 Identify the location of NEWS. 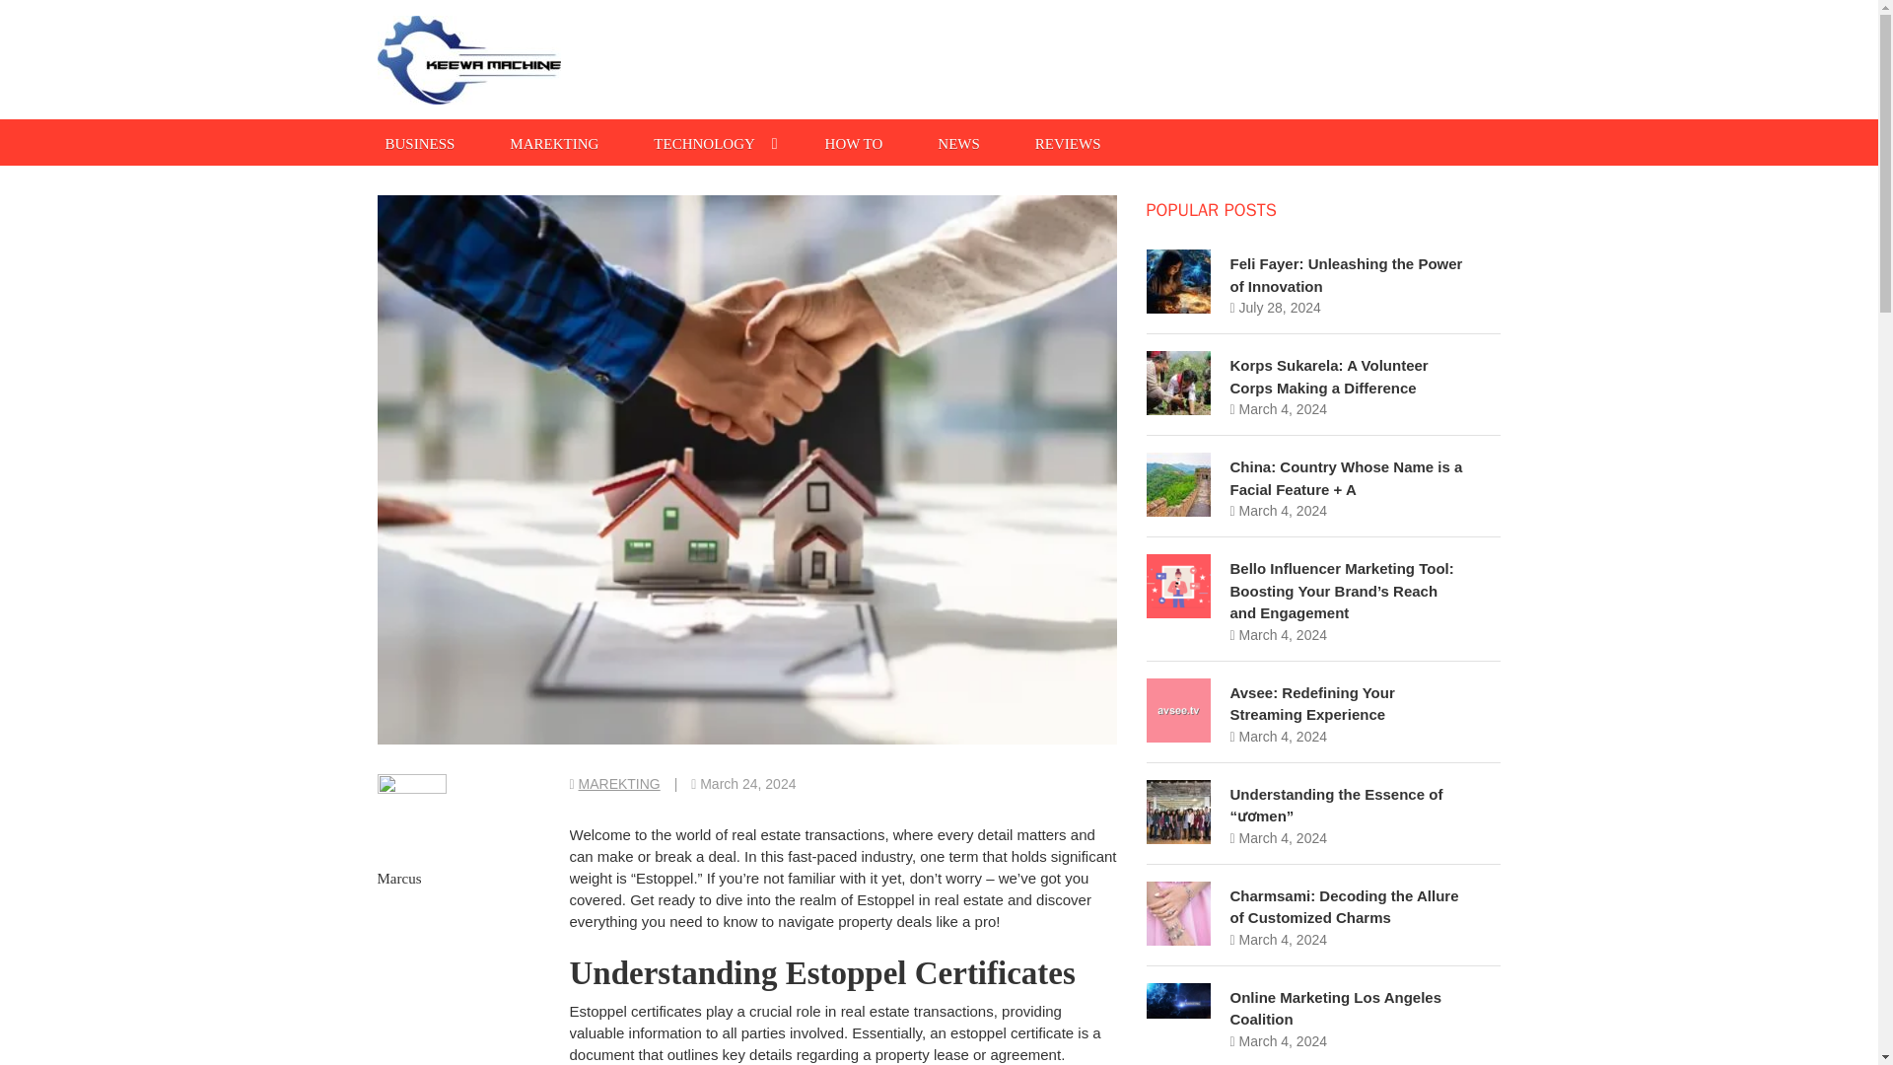
(958, 142).